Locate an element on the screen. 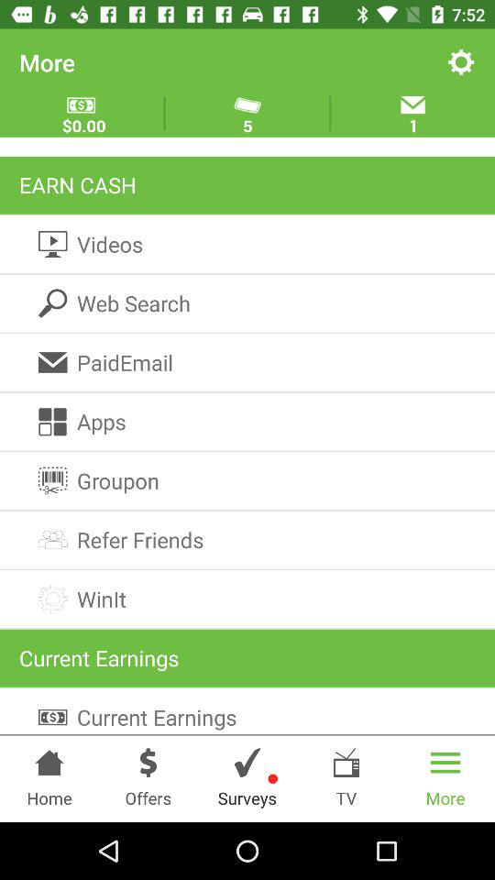  jump until videos is located at coordinates (247, 244).